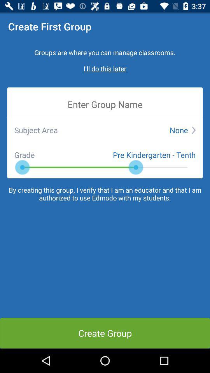 The width and height of the screenshot is (210, 373). I want to click on click icon below the groups are where item, so click(105, 68).